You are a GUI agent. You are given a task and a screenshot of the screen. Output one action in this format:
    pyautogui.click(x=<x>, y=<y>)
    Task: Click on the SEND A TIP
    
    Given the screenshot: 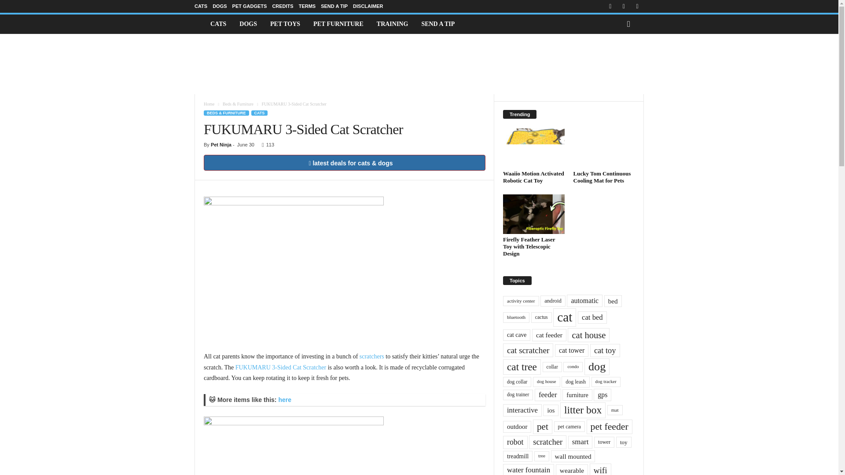 What is the action you would take?
    pyautogui.click(x=334, y=6)
    